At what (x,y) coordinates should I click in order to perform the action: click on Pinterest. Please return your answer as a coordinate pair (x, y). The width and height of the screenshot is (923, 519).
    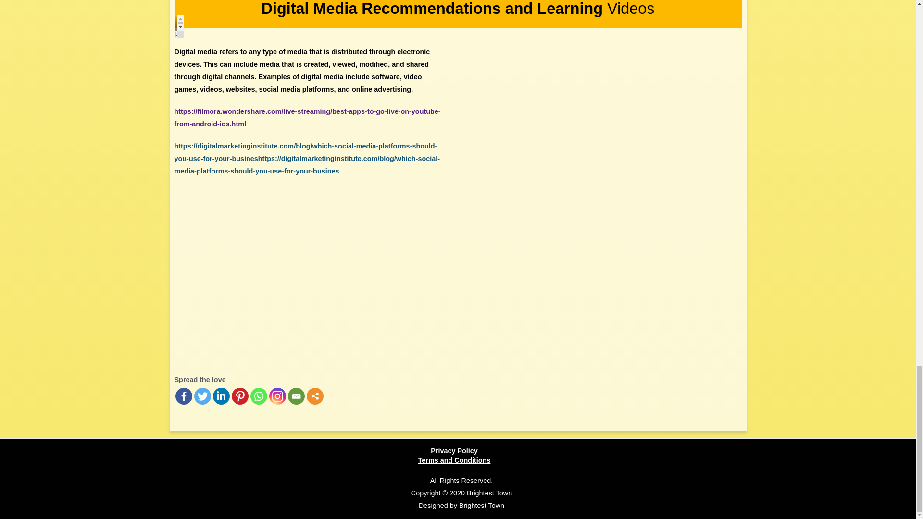
    Looking at the image, I should click on (239, 396).